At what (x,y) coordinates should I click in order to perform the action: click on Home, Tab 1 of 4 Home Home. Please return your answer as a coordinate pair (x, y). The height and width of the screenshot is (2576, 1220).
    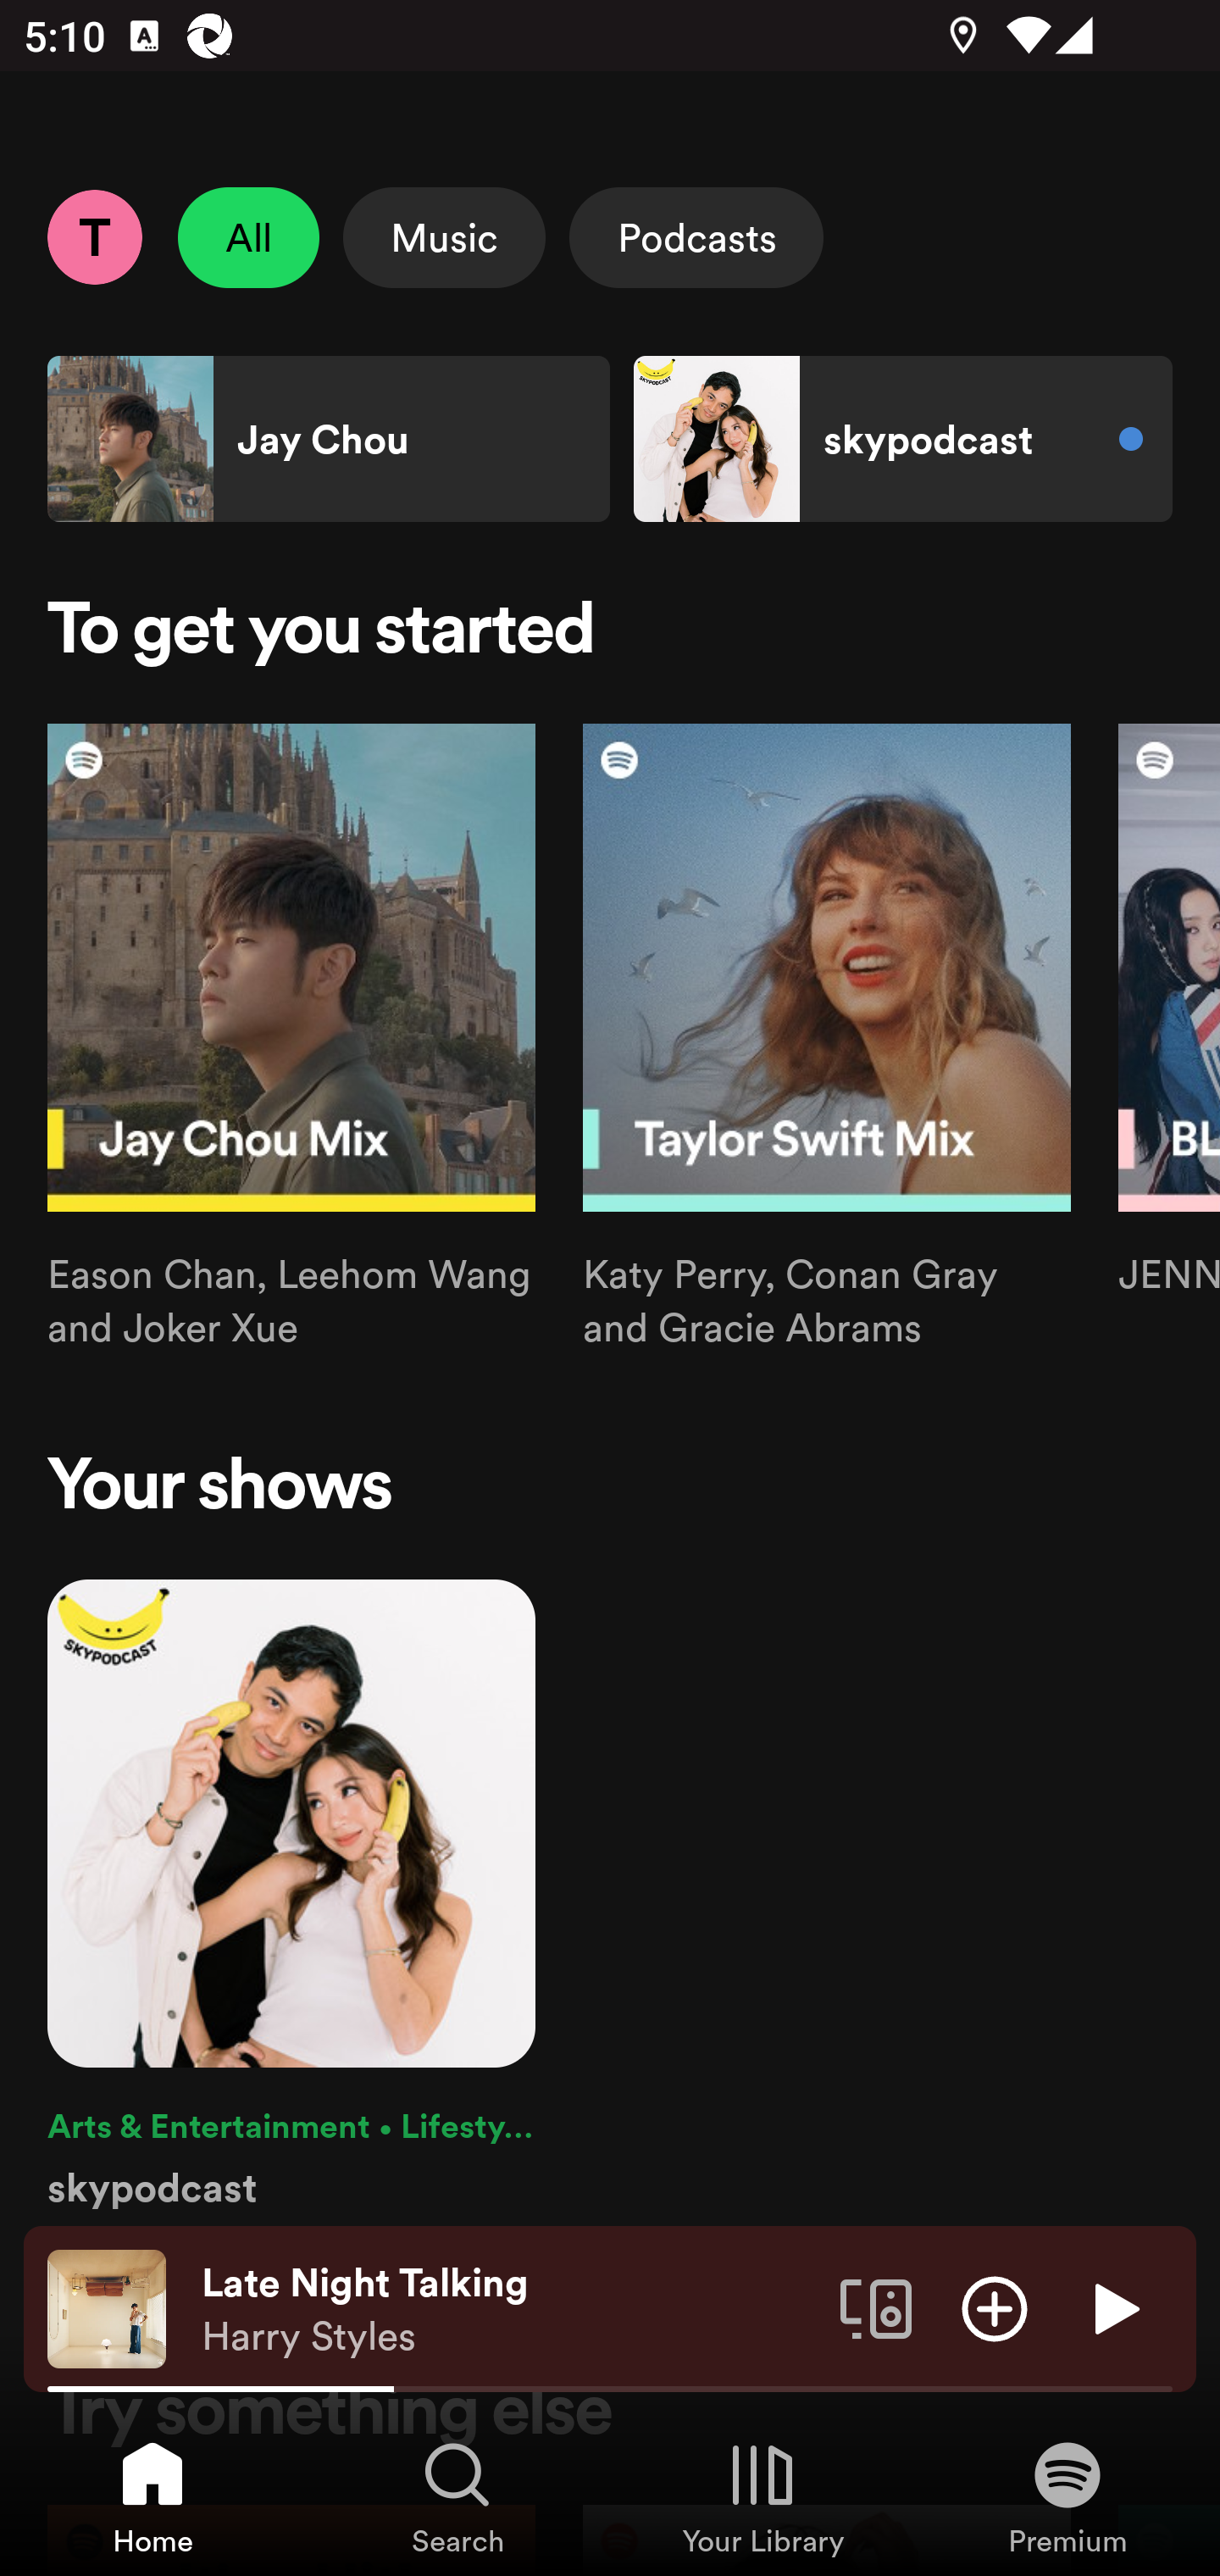
    Looking at the image, I should click on (152, 2496).